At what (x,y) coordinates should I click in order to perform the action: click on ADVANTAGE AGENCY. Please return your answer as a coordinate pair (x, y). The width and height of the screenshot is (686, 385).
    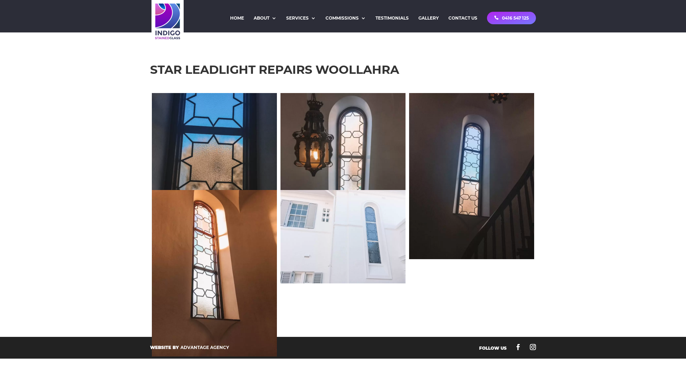
    Looking at the image, I should click on (204, 347).